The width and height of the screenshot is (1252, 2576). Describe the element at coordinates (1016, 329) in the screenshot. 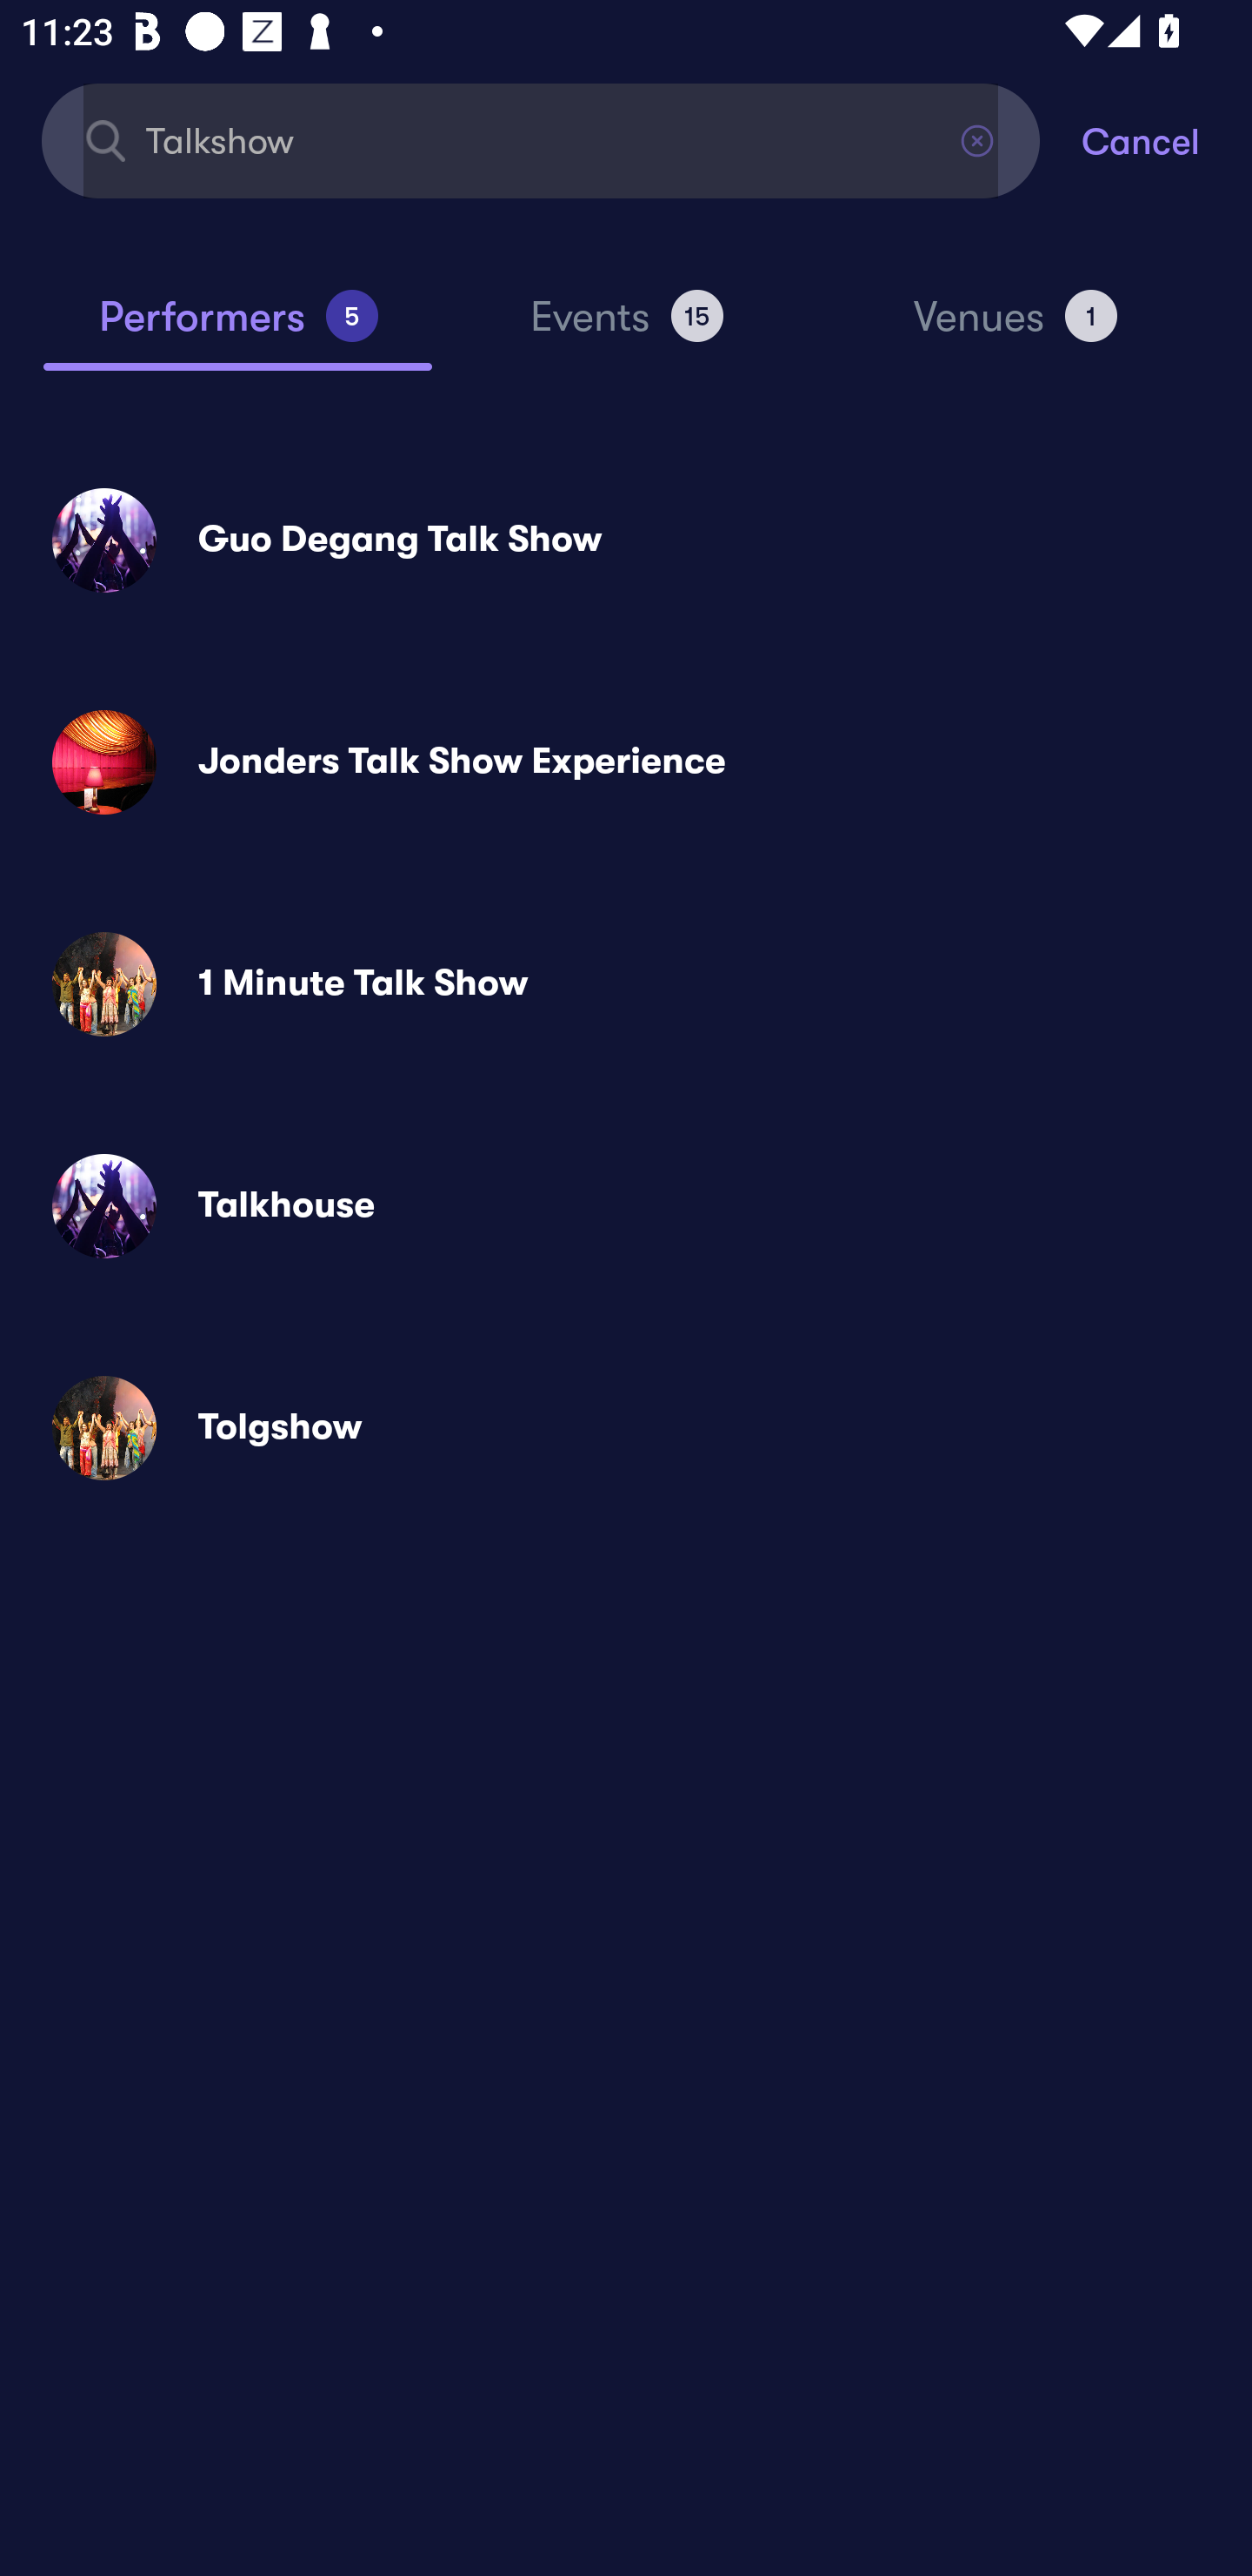

I see `Venues 1` at that location.